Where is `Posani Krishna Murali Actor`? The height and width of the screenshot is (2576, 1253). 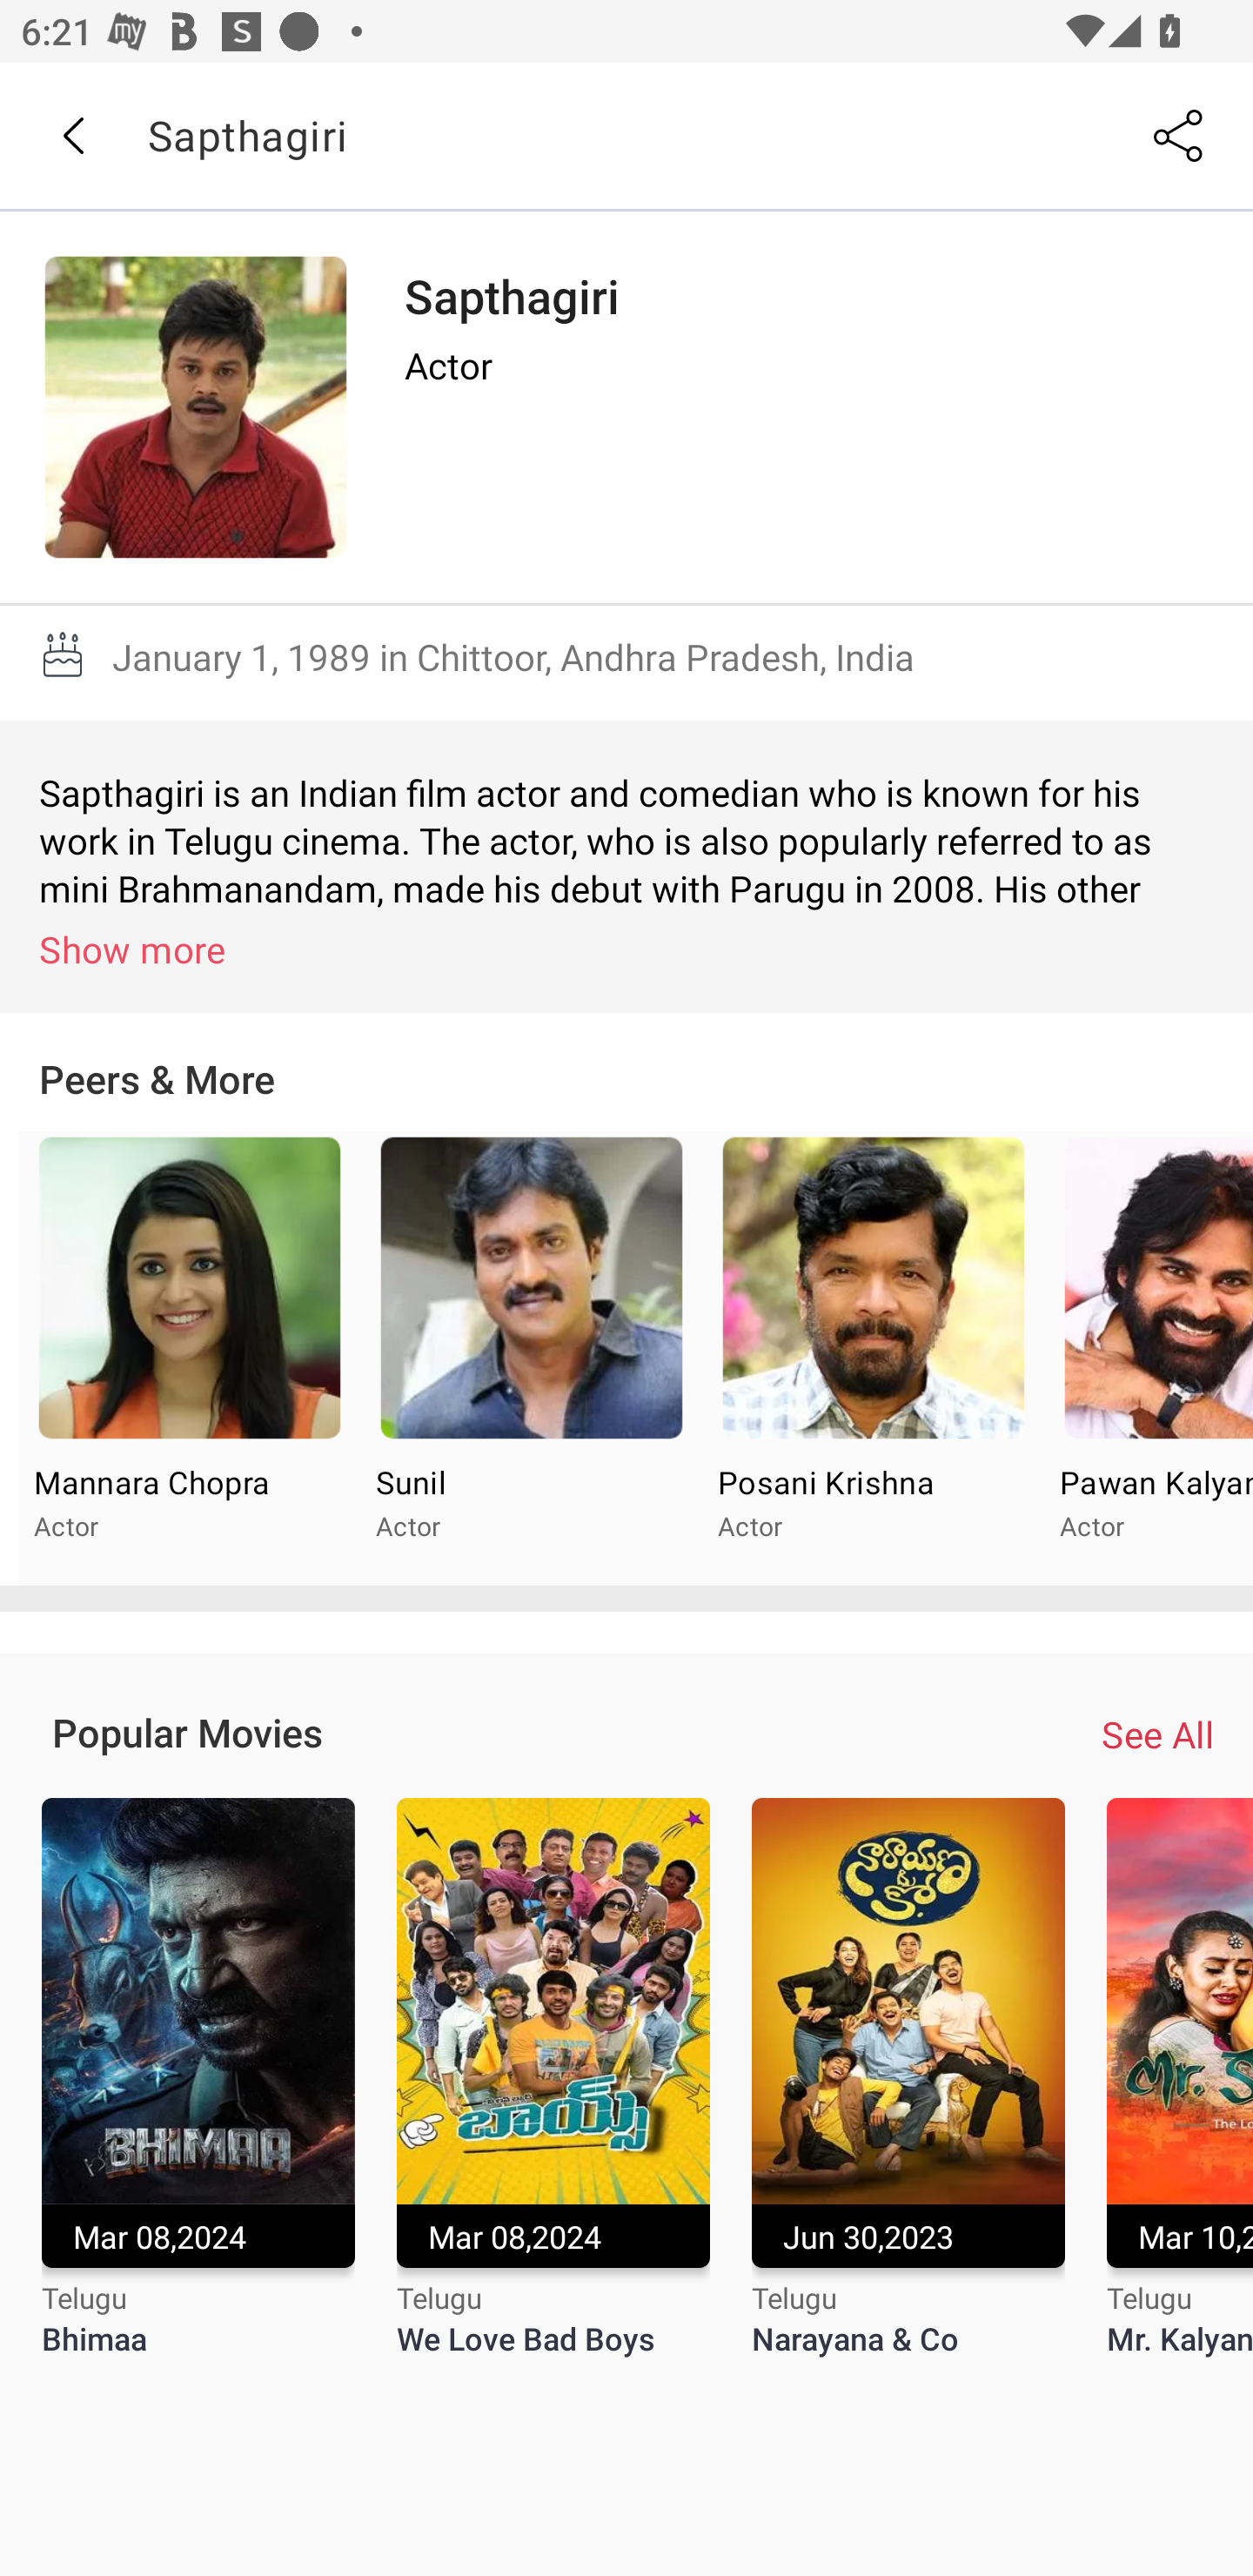 Posani Krishna Murali Actor is located at coordinates (872, 1358).